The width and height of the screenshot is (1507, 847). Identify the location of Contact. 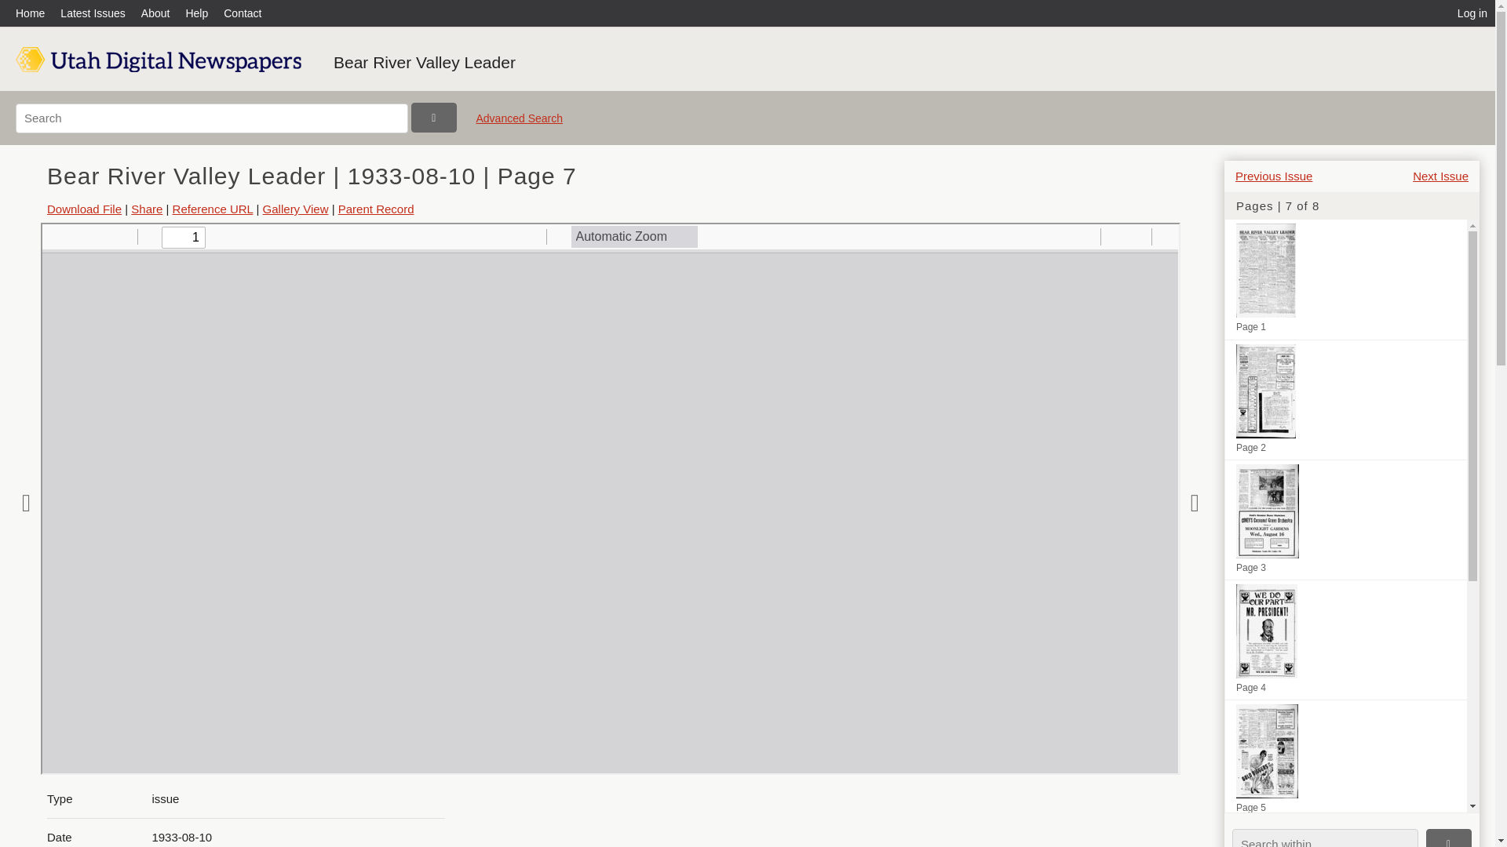
(242, 13).